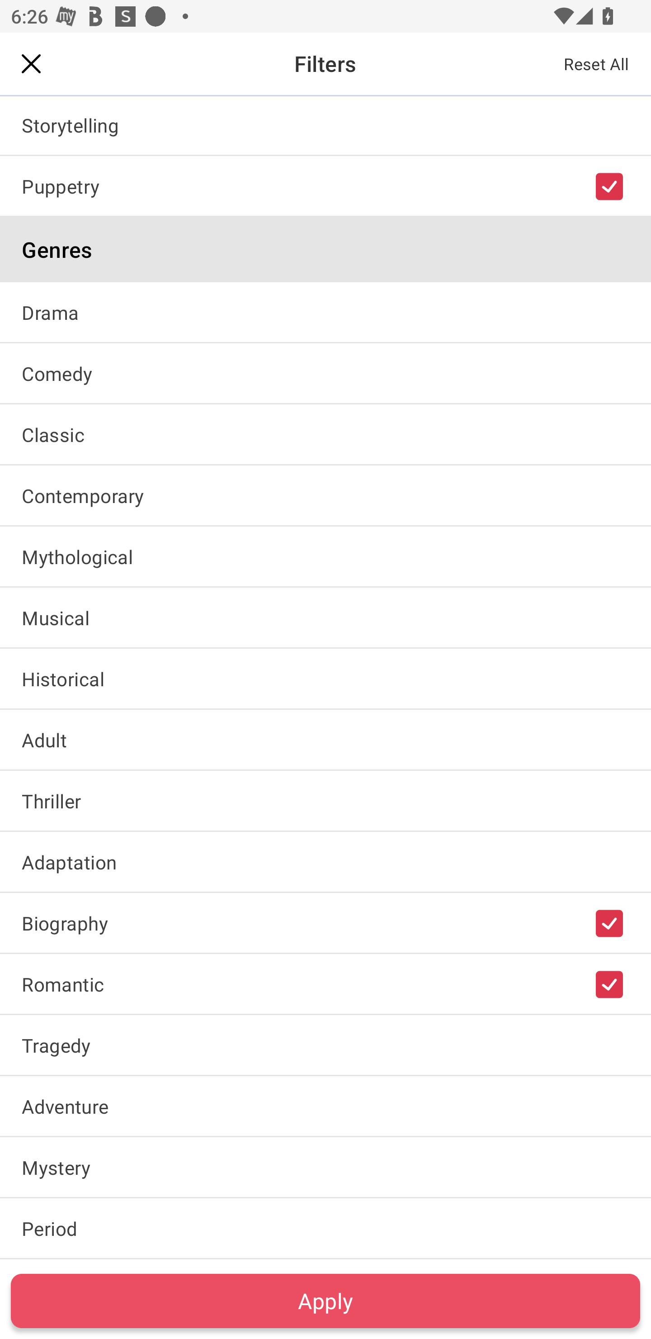 The width and height of the screenshot is (651, 1339). I want to click on Comedy, so click(325, 373).